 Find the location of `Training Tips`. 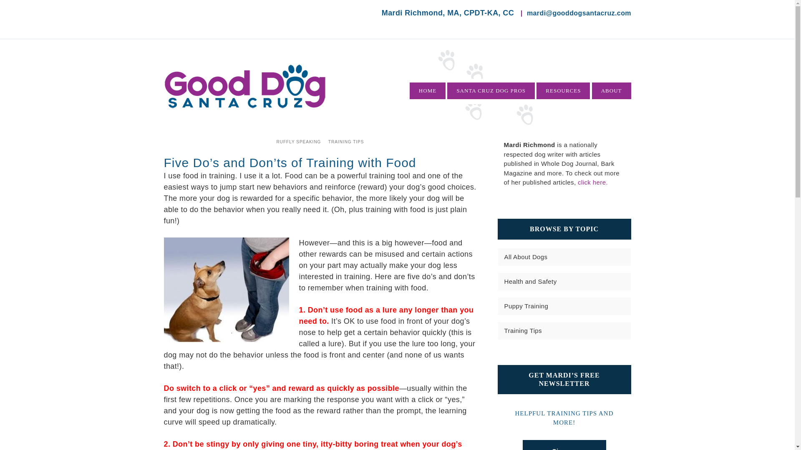

Training Tips is located at coordinates (523, 330).